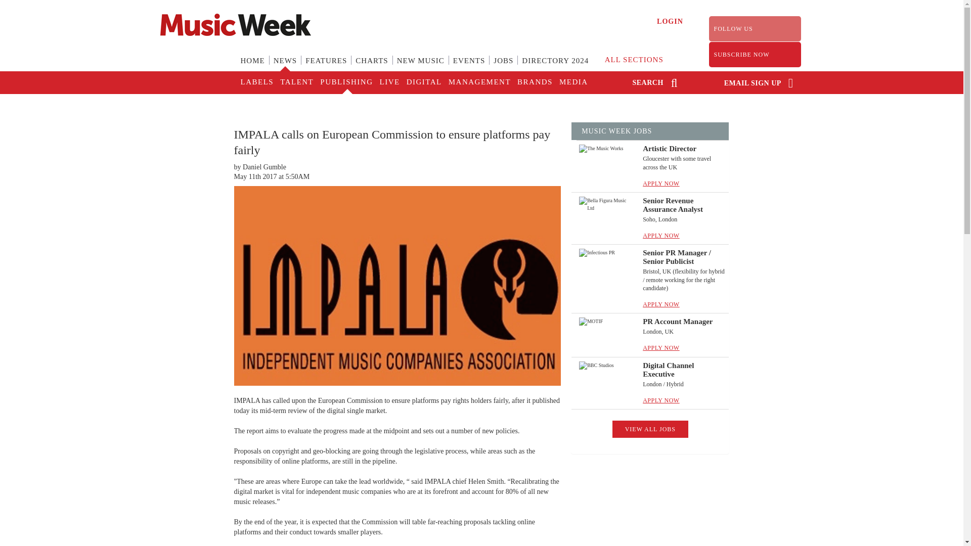  I want to click on TALENT, so click(296, 82).